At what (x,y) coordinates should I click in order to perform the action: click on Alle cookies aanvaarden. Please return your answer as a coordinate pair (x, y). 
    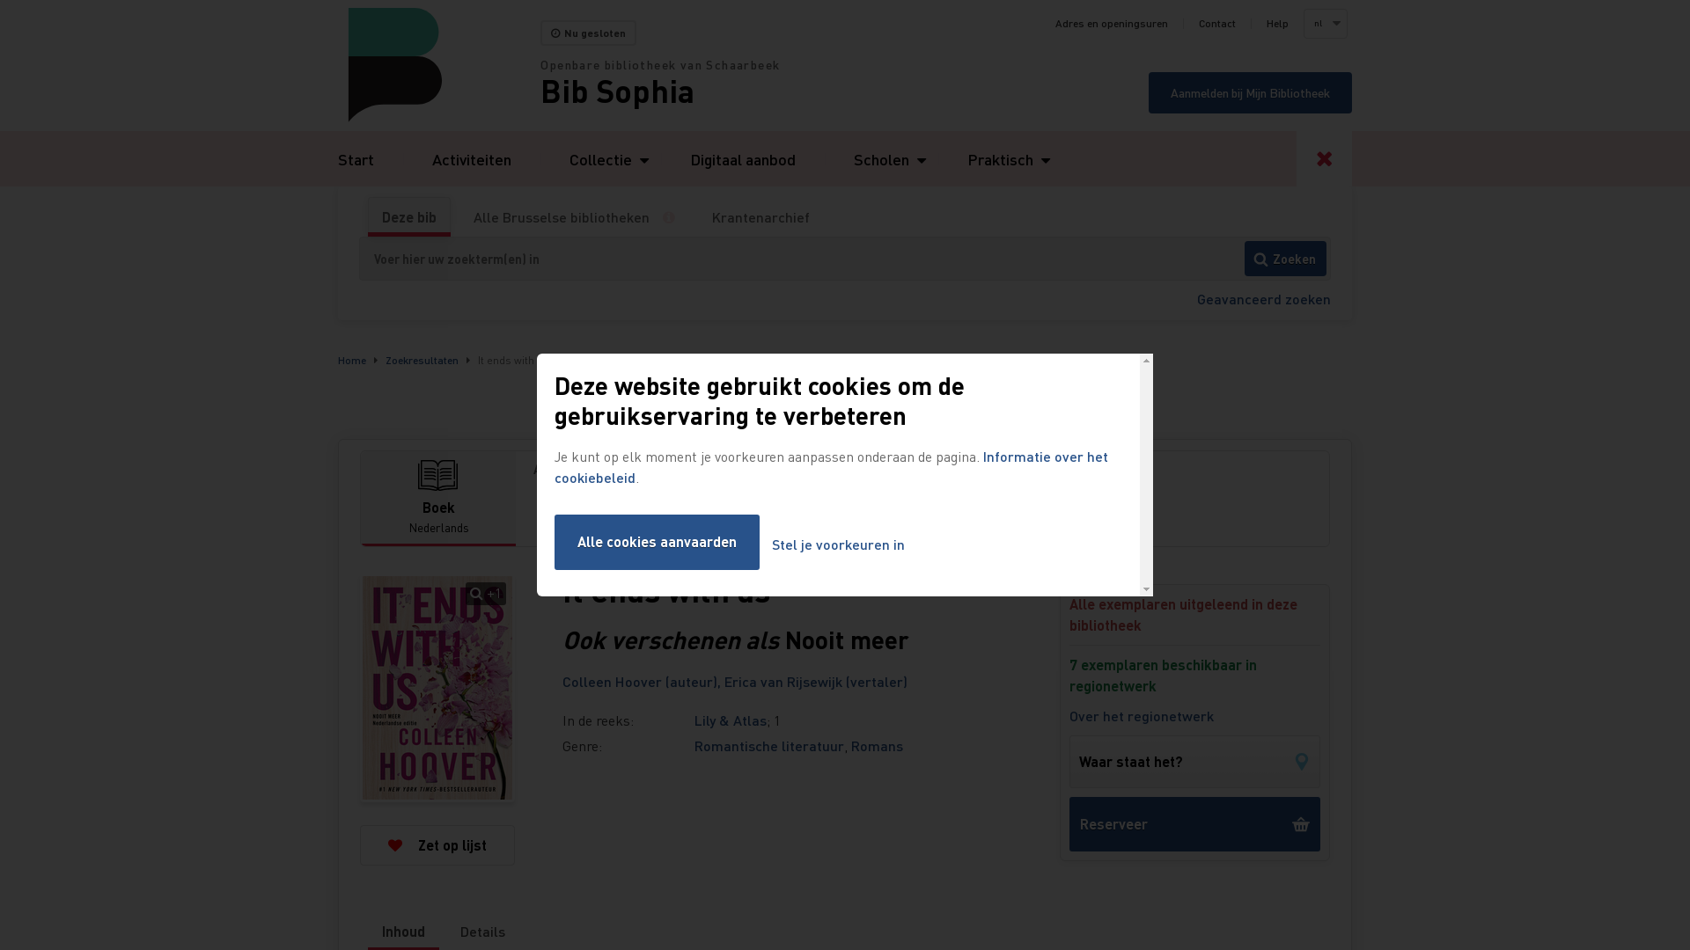
    Looking at the image, I should click on (657, 542).